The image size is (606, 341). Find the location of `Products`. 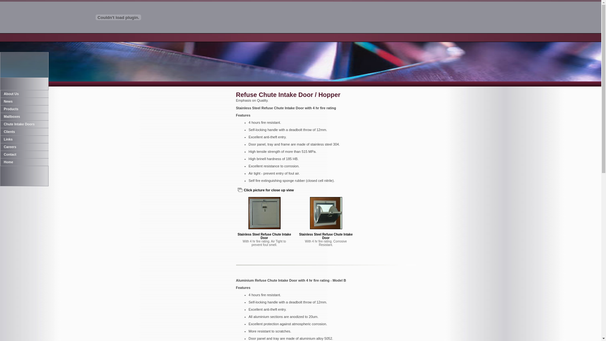

Products is located at coordinates (24, 109).